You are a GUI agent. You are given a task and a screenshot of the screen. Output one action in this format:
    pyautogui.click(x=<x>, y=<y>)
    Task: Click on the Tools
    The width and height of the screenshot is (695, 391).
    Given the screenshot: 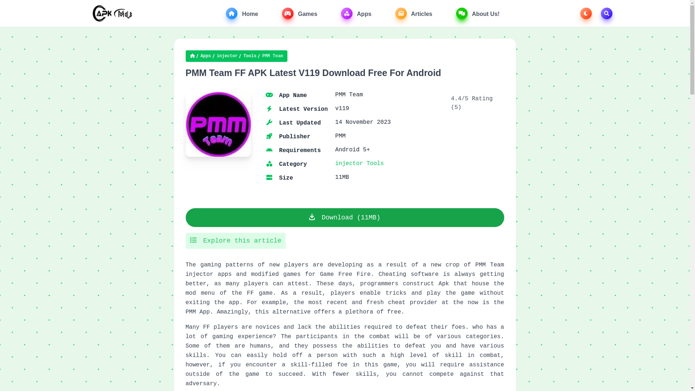 What is the action you would take?
    pyautogui.click(x=375, y=163)
    